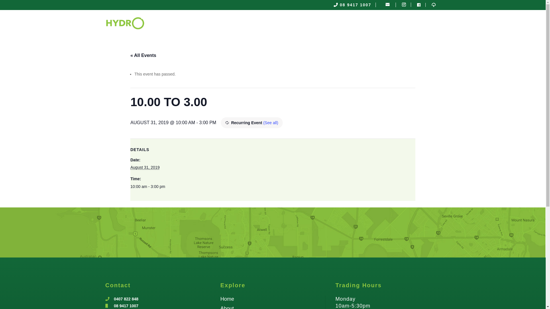 The width and height of the screenshot is (550, 309). Describe the element at coordinates (429, 23) in the screenshot. I see `CONTACT` at that location.